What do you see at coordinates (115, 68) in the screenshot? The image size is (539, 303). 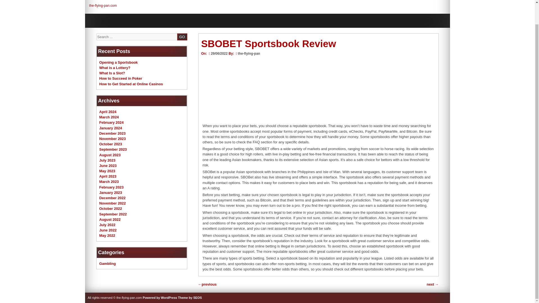 I see `What is a Lottery?` at bounding box center [115, 68].